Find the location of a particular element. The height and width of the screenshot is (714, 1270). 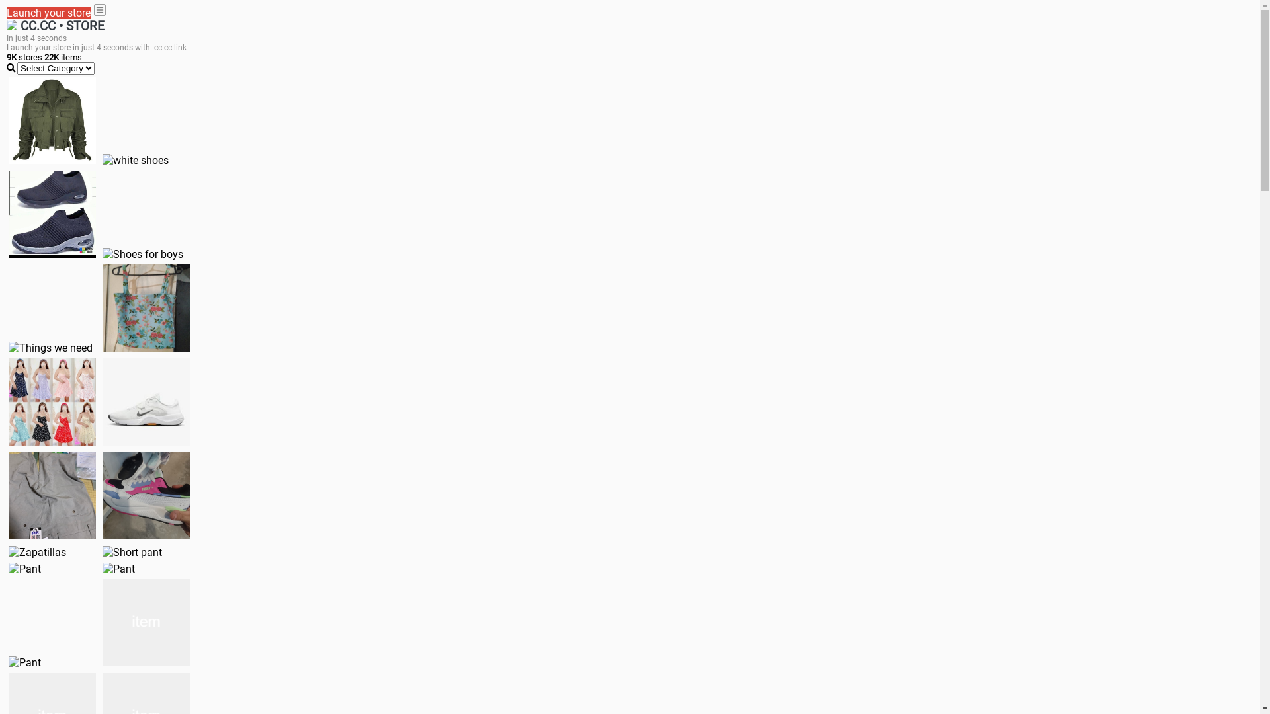

Zapatillas pumas is located at coordinates (146, 496).